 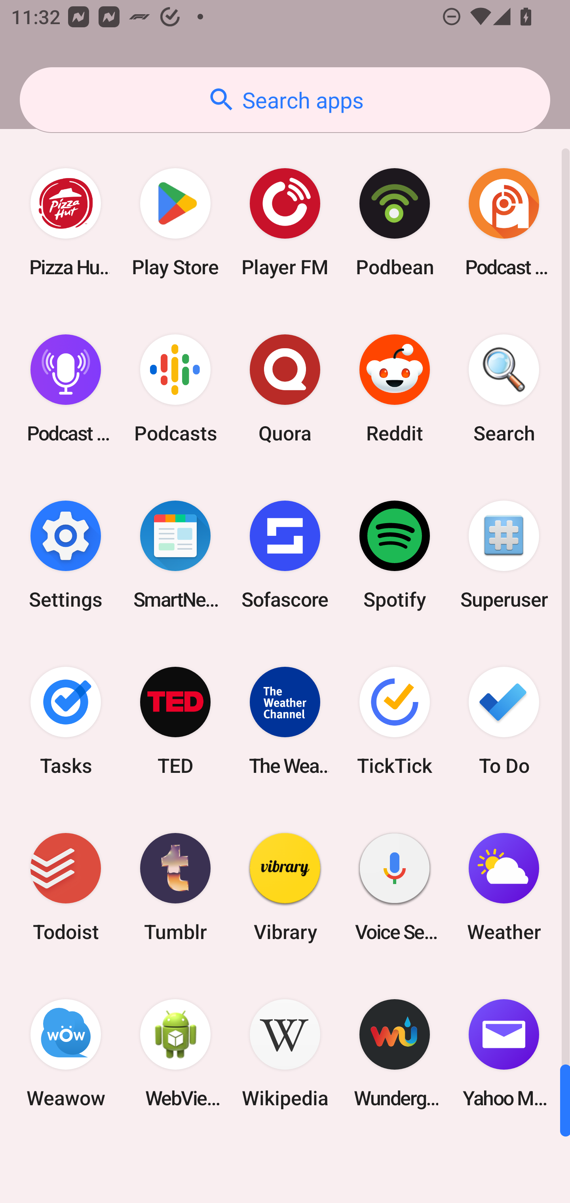 I want to click on Weawow, so click(x=66, y=1053).